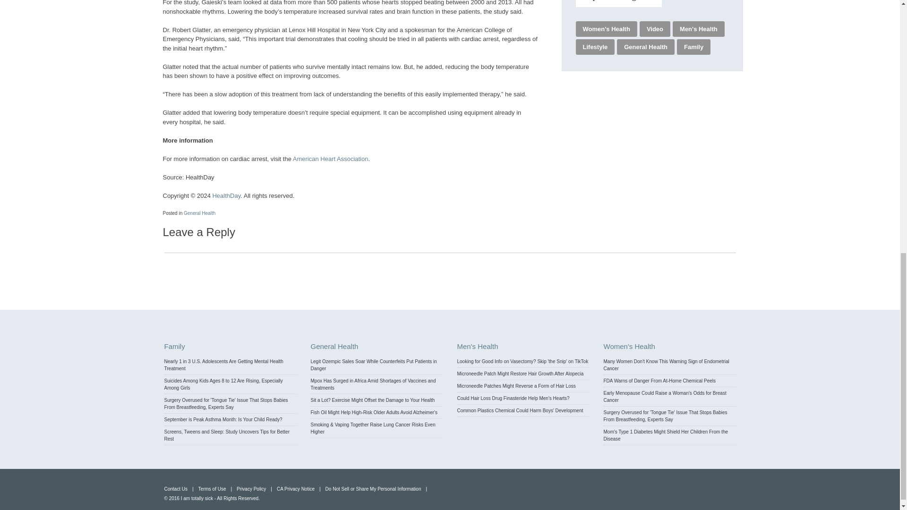 The width and height of the screenshot is (907, 510). Describe the element at coordinates (199, 213) in the screenshot. I see `General Health` at that location.